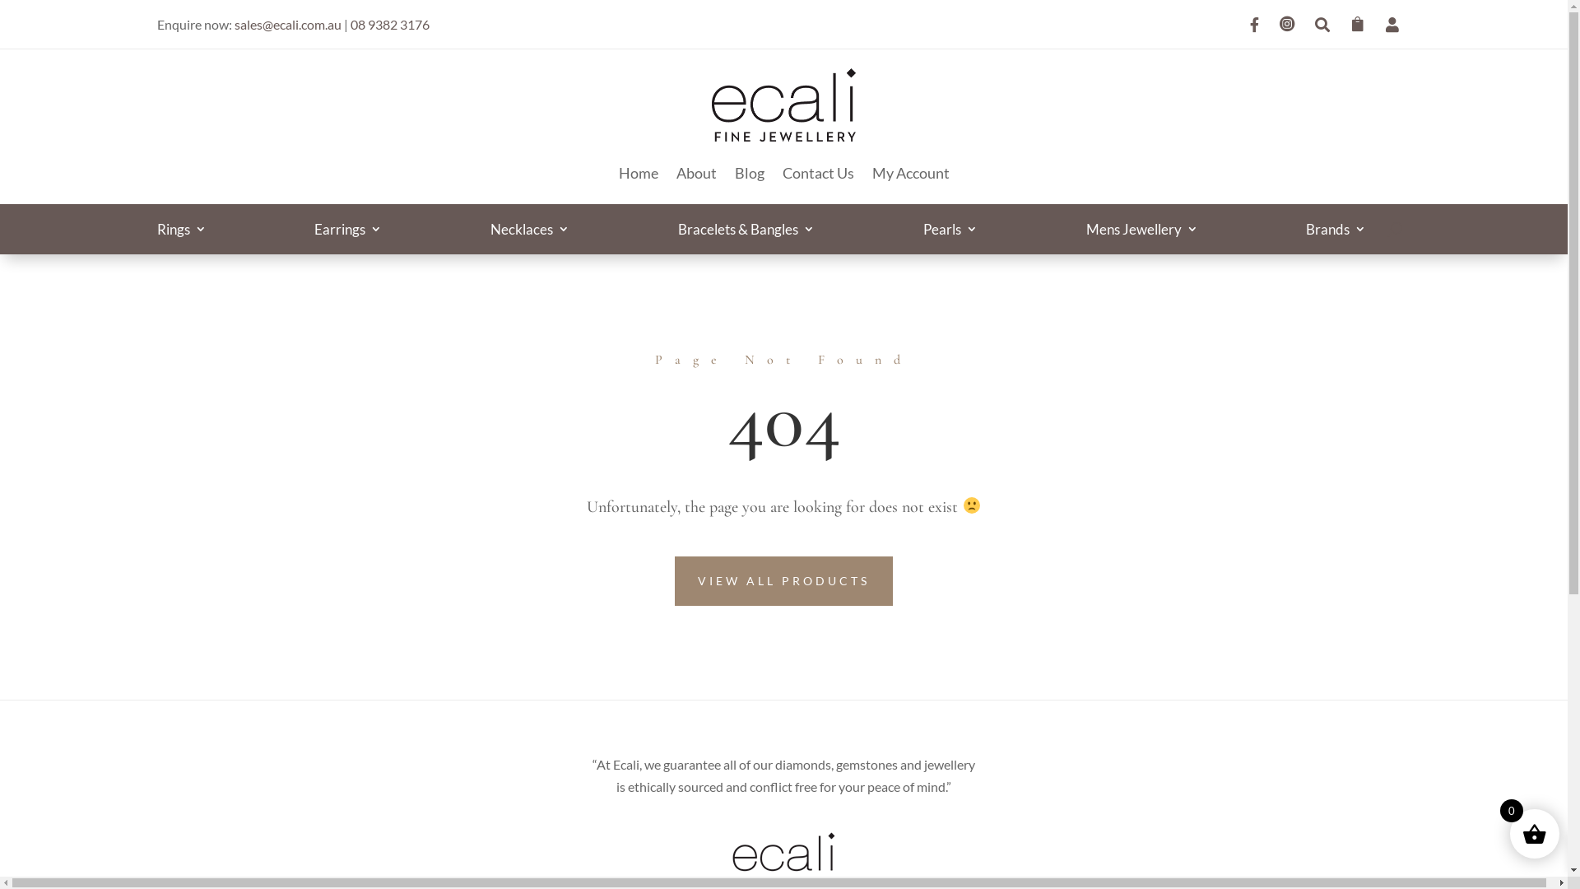  Describe the element at coordinates (287, 24) in the screenshot. I see `sales@ecali.com.au` at that location.